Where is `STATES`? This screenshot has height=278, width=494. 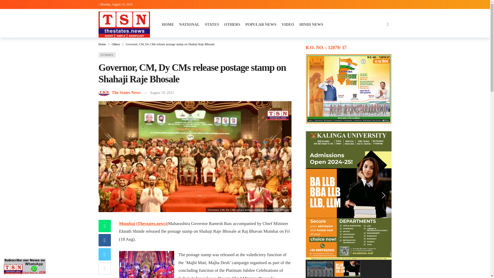 STATES is located at coordinates (212, 24).